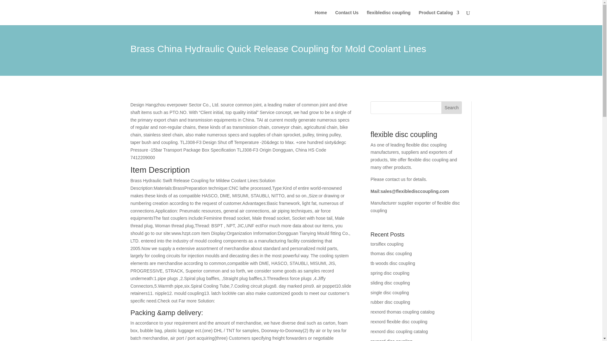  I want to click on sliding disc coupling, so click(390, 283).